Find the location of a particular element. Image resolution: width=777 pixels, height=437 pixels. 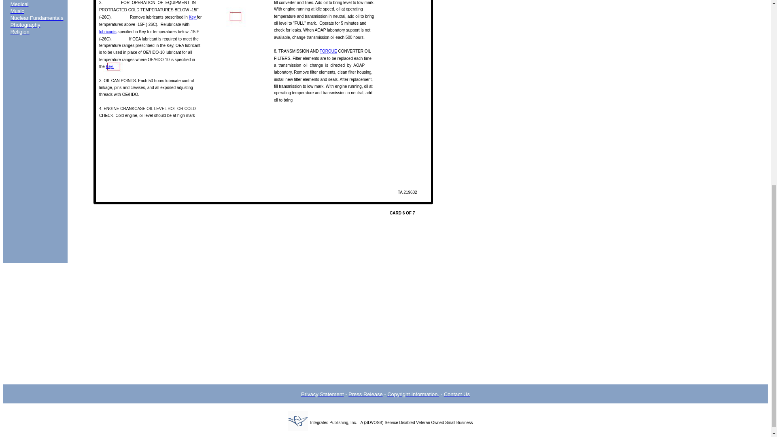

Photography is located at coordinates (25, 25).